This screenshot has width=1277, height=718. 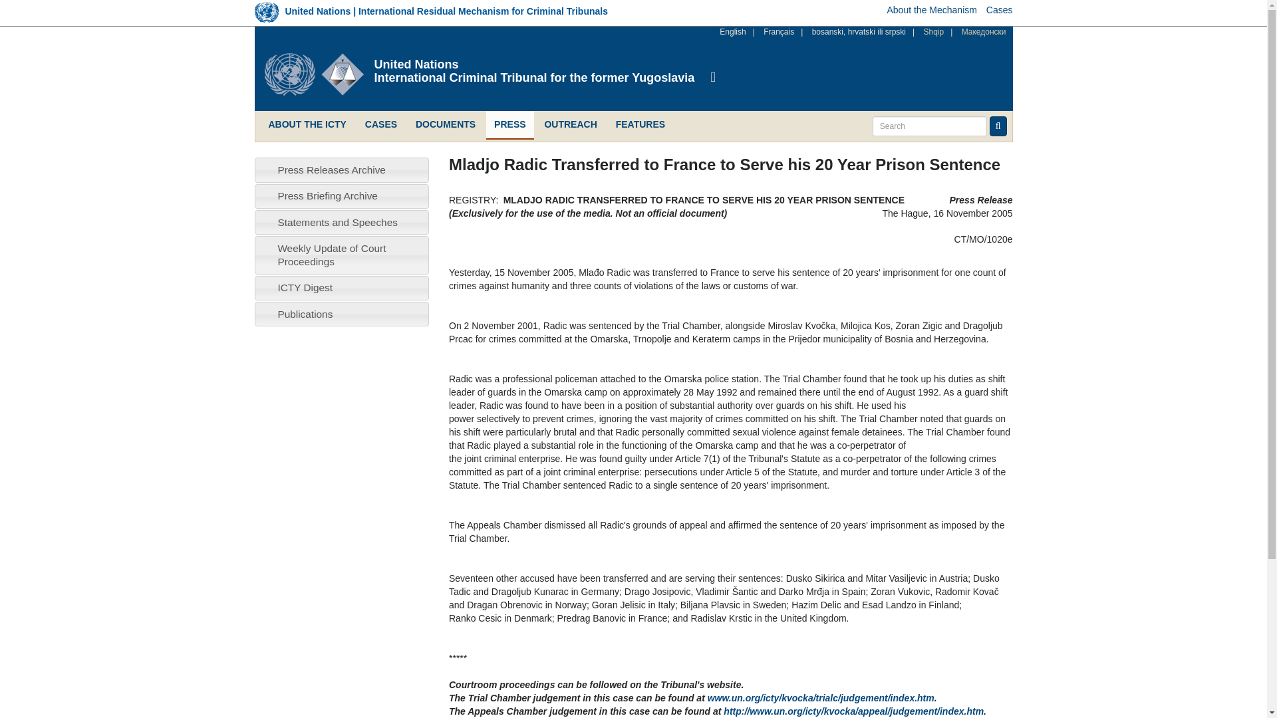 What do you see at coordinates (319, 74) in the screenshot?
I see `Home` at bounding box center [319, 74].